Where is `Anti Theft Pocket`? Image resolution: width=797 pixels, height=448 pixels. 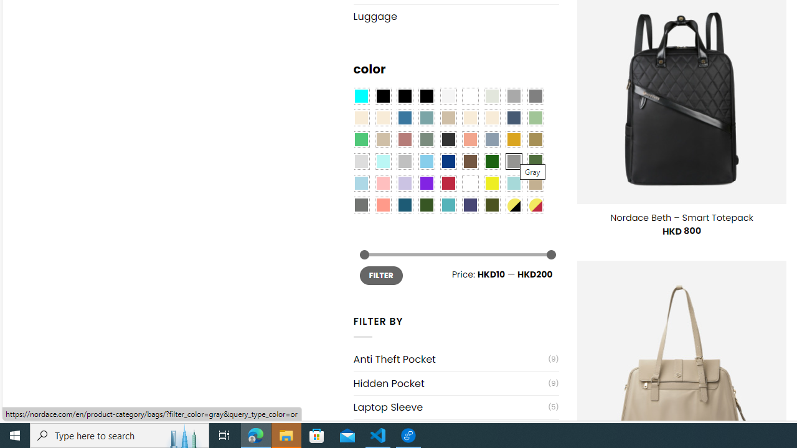
Anti Theft Pocket is located at coordinates (451, 359).